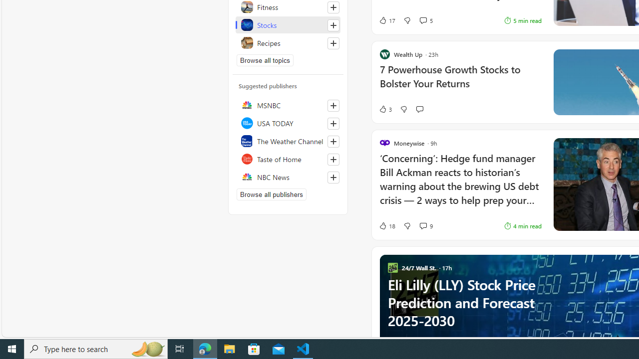 The height and width of the screenshot is (359, 639). I want to click on 3 Like, so click(385, 109).